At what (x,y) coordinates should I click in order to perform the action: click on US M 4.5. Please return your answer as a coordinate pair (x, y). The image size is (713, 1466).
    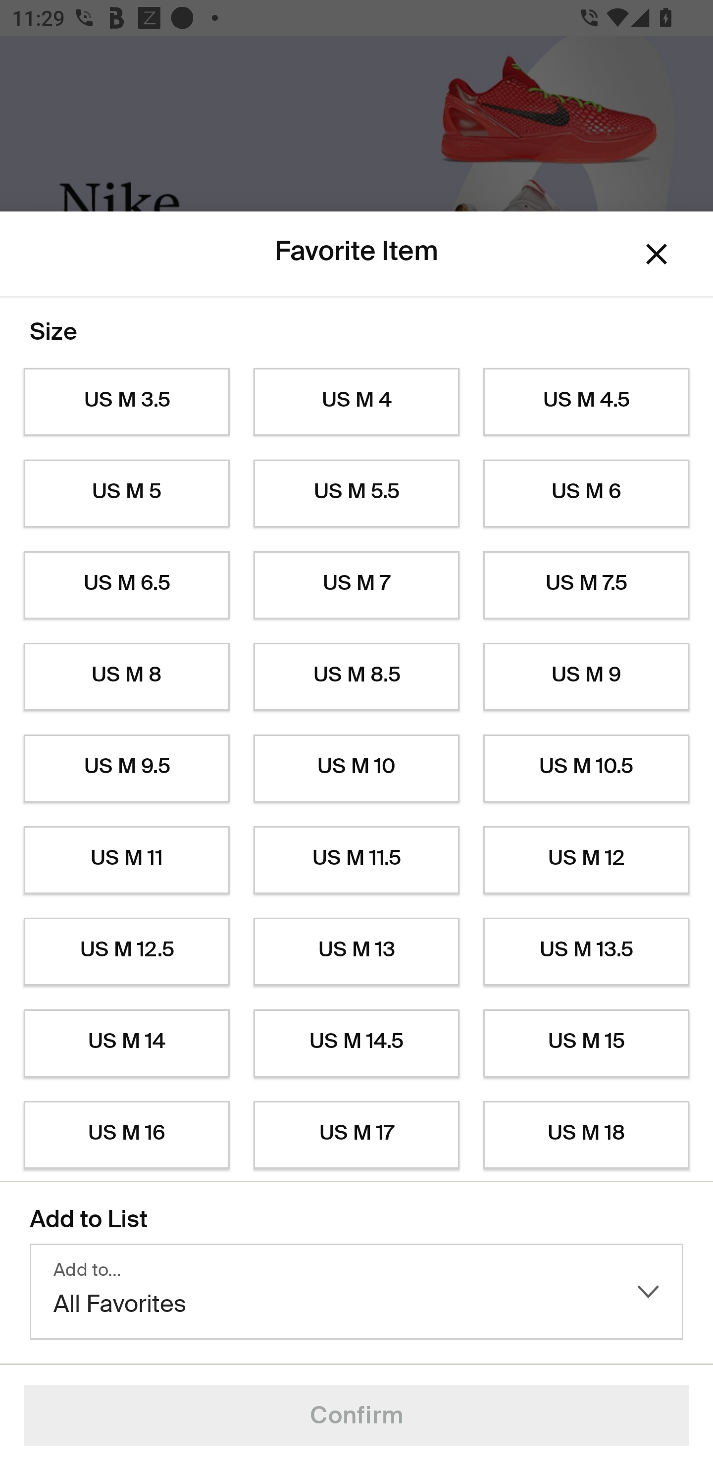
    Looking at the image, I should click on (586, 402).